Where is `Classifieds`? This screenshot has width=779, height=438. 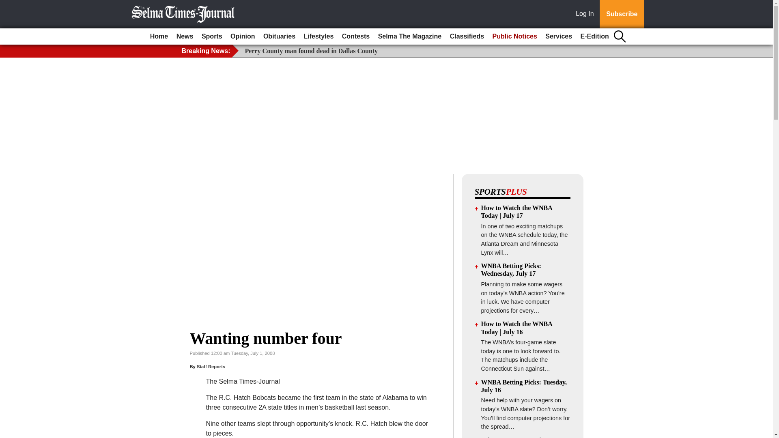
Classifieds is located at coordinates (467, 36).